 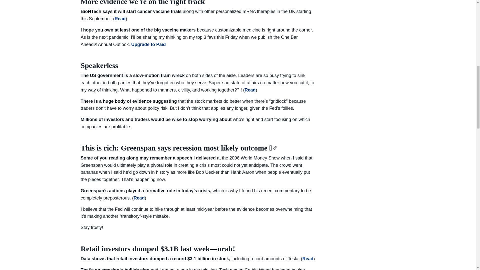 What do you see at coordinates (308, 258) in the screenshot?
I see `Read` at bounding box center [308, 258].